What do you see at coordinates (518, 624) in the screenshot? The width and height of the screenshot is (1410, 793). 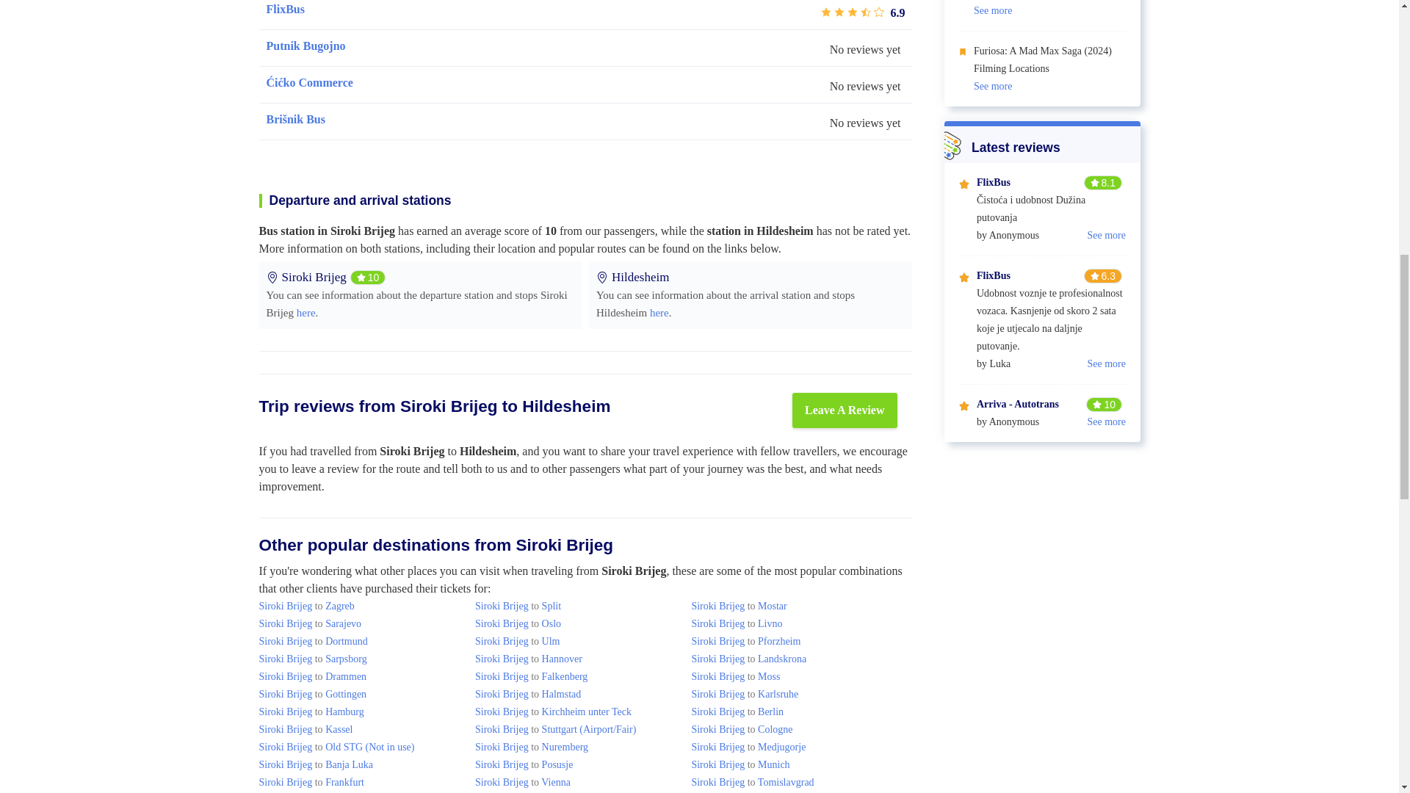 I see `Siroki Brijeg to Oslo` at bounding box center [518, 624].